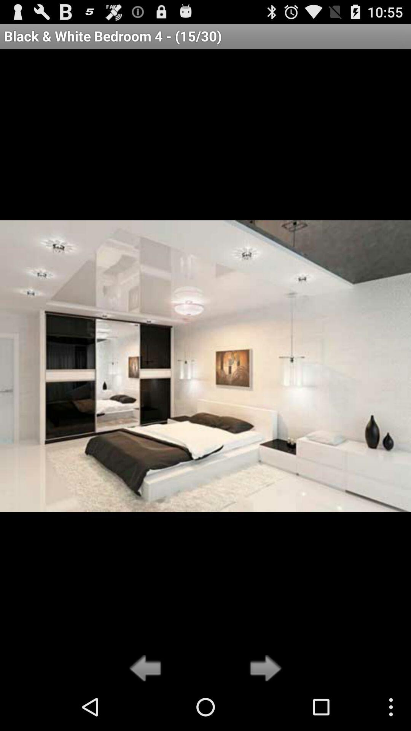 The height and width of the screenshot is (731, 411). What do you see at coordinates (148, 669) in the screenshot?
I see `go back to previous picture` at bounding box center [148, 669].